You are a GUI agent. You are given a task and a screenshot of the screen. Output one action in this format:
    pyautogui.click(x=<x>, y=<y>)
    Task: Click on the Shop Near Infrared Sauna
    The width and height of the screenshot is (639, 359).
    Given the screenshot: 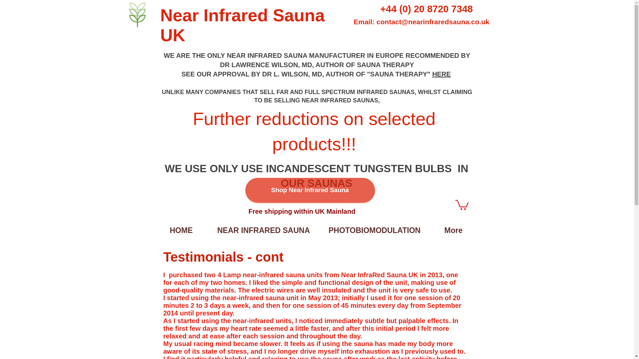 What is the action you would take?
    pyautogui.click(x=310, y=190)
    